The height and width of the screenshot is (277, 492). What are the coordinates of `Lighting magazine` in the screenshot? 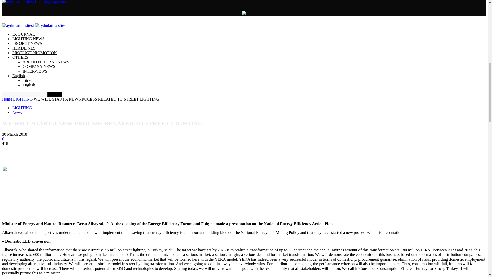 It's located at (34, 2).